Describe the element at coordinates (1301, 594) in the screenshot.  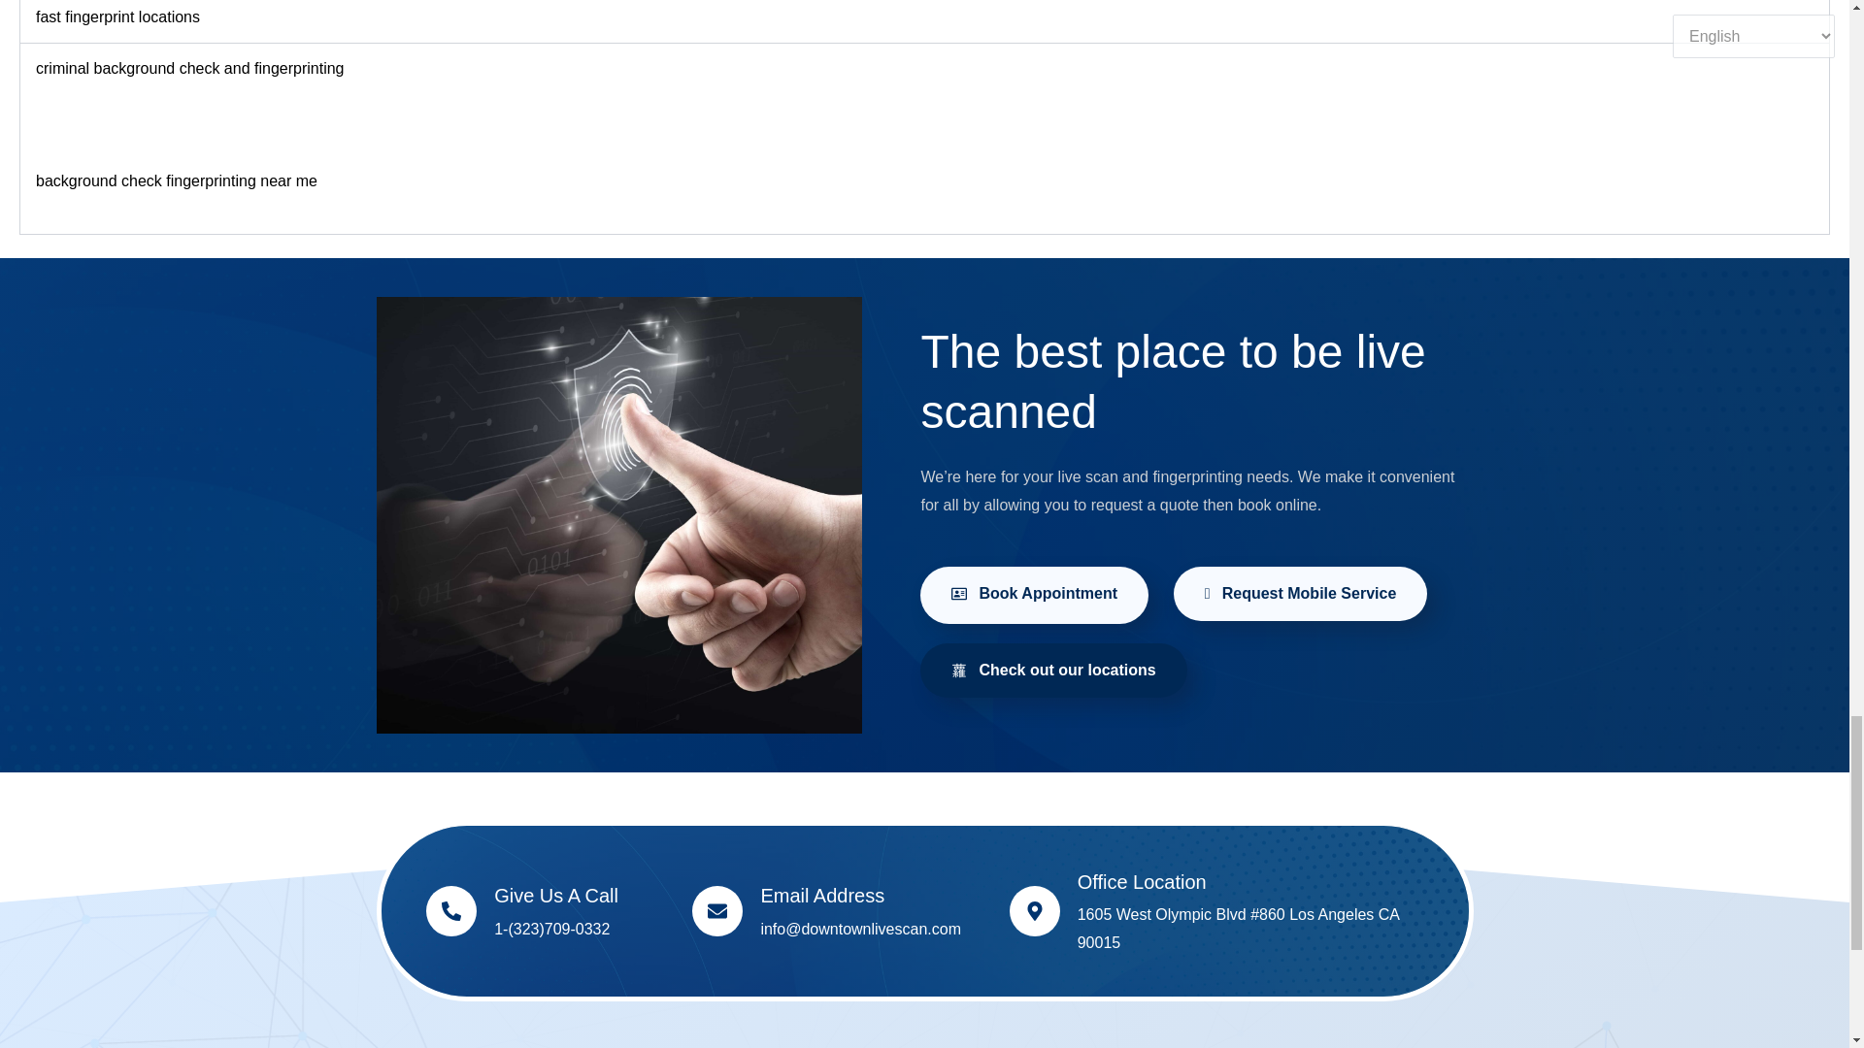
I see `Request Mobile Service` at that location.